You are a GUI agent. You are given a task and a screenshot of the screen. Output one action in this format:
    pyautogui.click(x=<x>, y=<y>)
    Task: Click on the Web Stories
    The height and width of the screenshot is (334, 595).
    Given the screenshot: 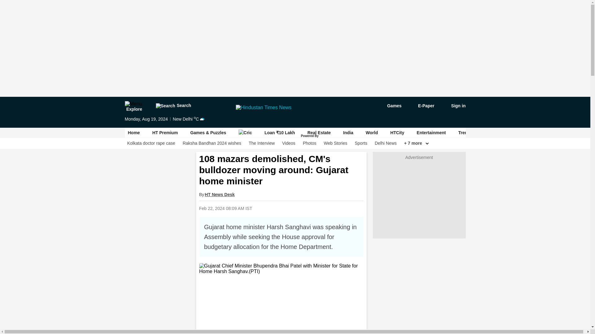 What is the action you would take?
    pyautogui.click(x=335, y=143)
    